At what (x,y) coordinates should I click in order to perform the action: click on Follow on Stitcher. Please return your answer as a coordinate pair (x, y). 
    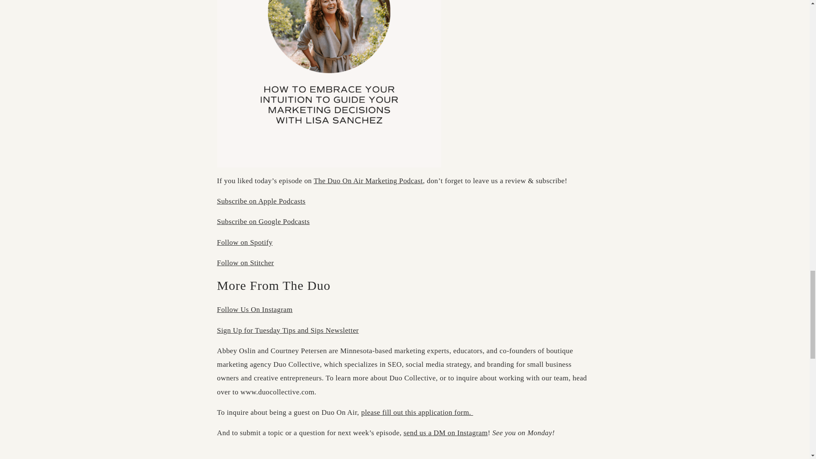
    Looking at the image, I should click on (245, 263).